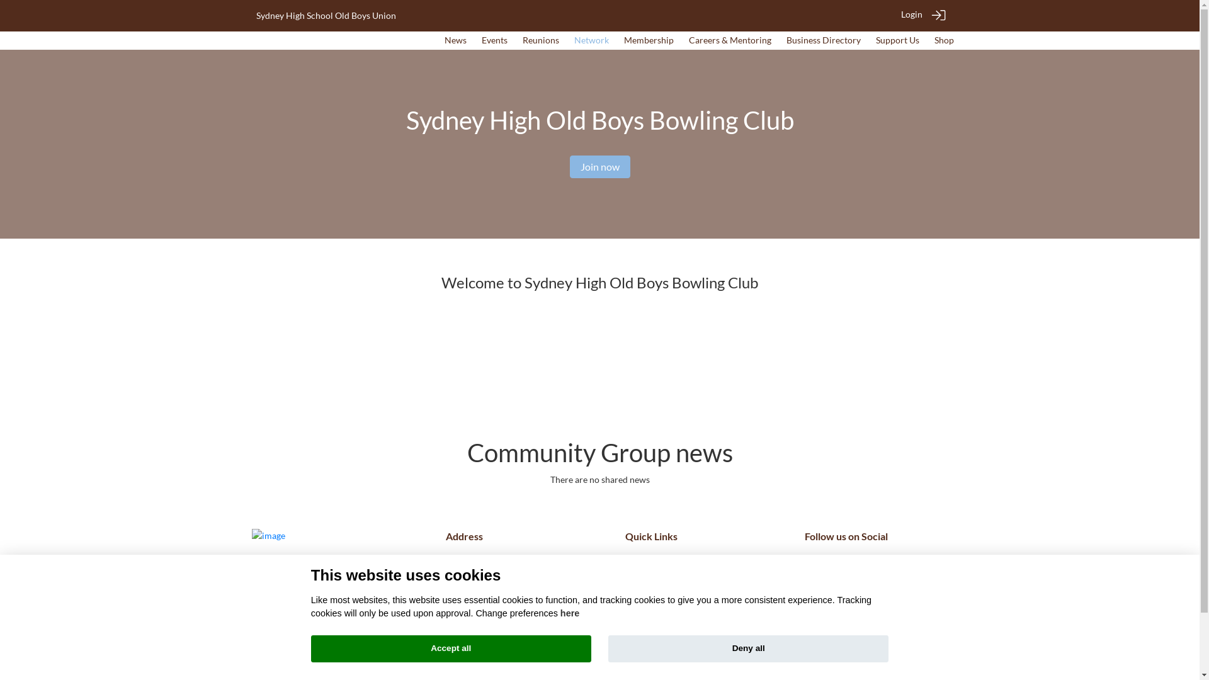 Image resolution: width=1209 pixels, height=680 pixels. What do you see at coordinates (640, 589) in the screenshot?
I see `Cookies` at bounding box center [640, 589].